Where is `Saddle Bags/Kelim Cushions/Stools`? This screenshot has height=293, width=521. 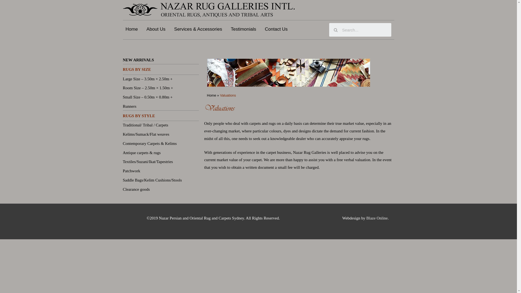
Saddle Bags/Kelim Cushions/Stools is located at coordinates (152, 180).